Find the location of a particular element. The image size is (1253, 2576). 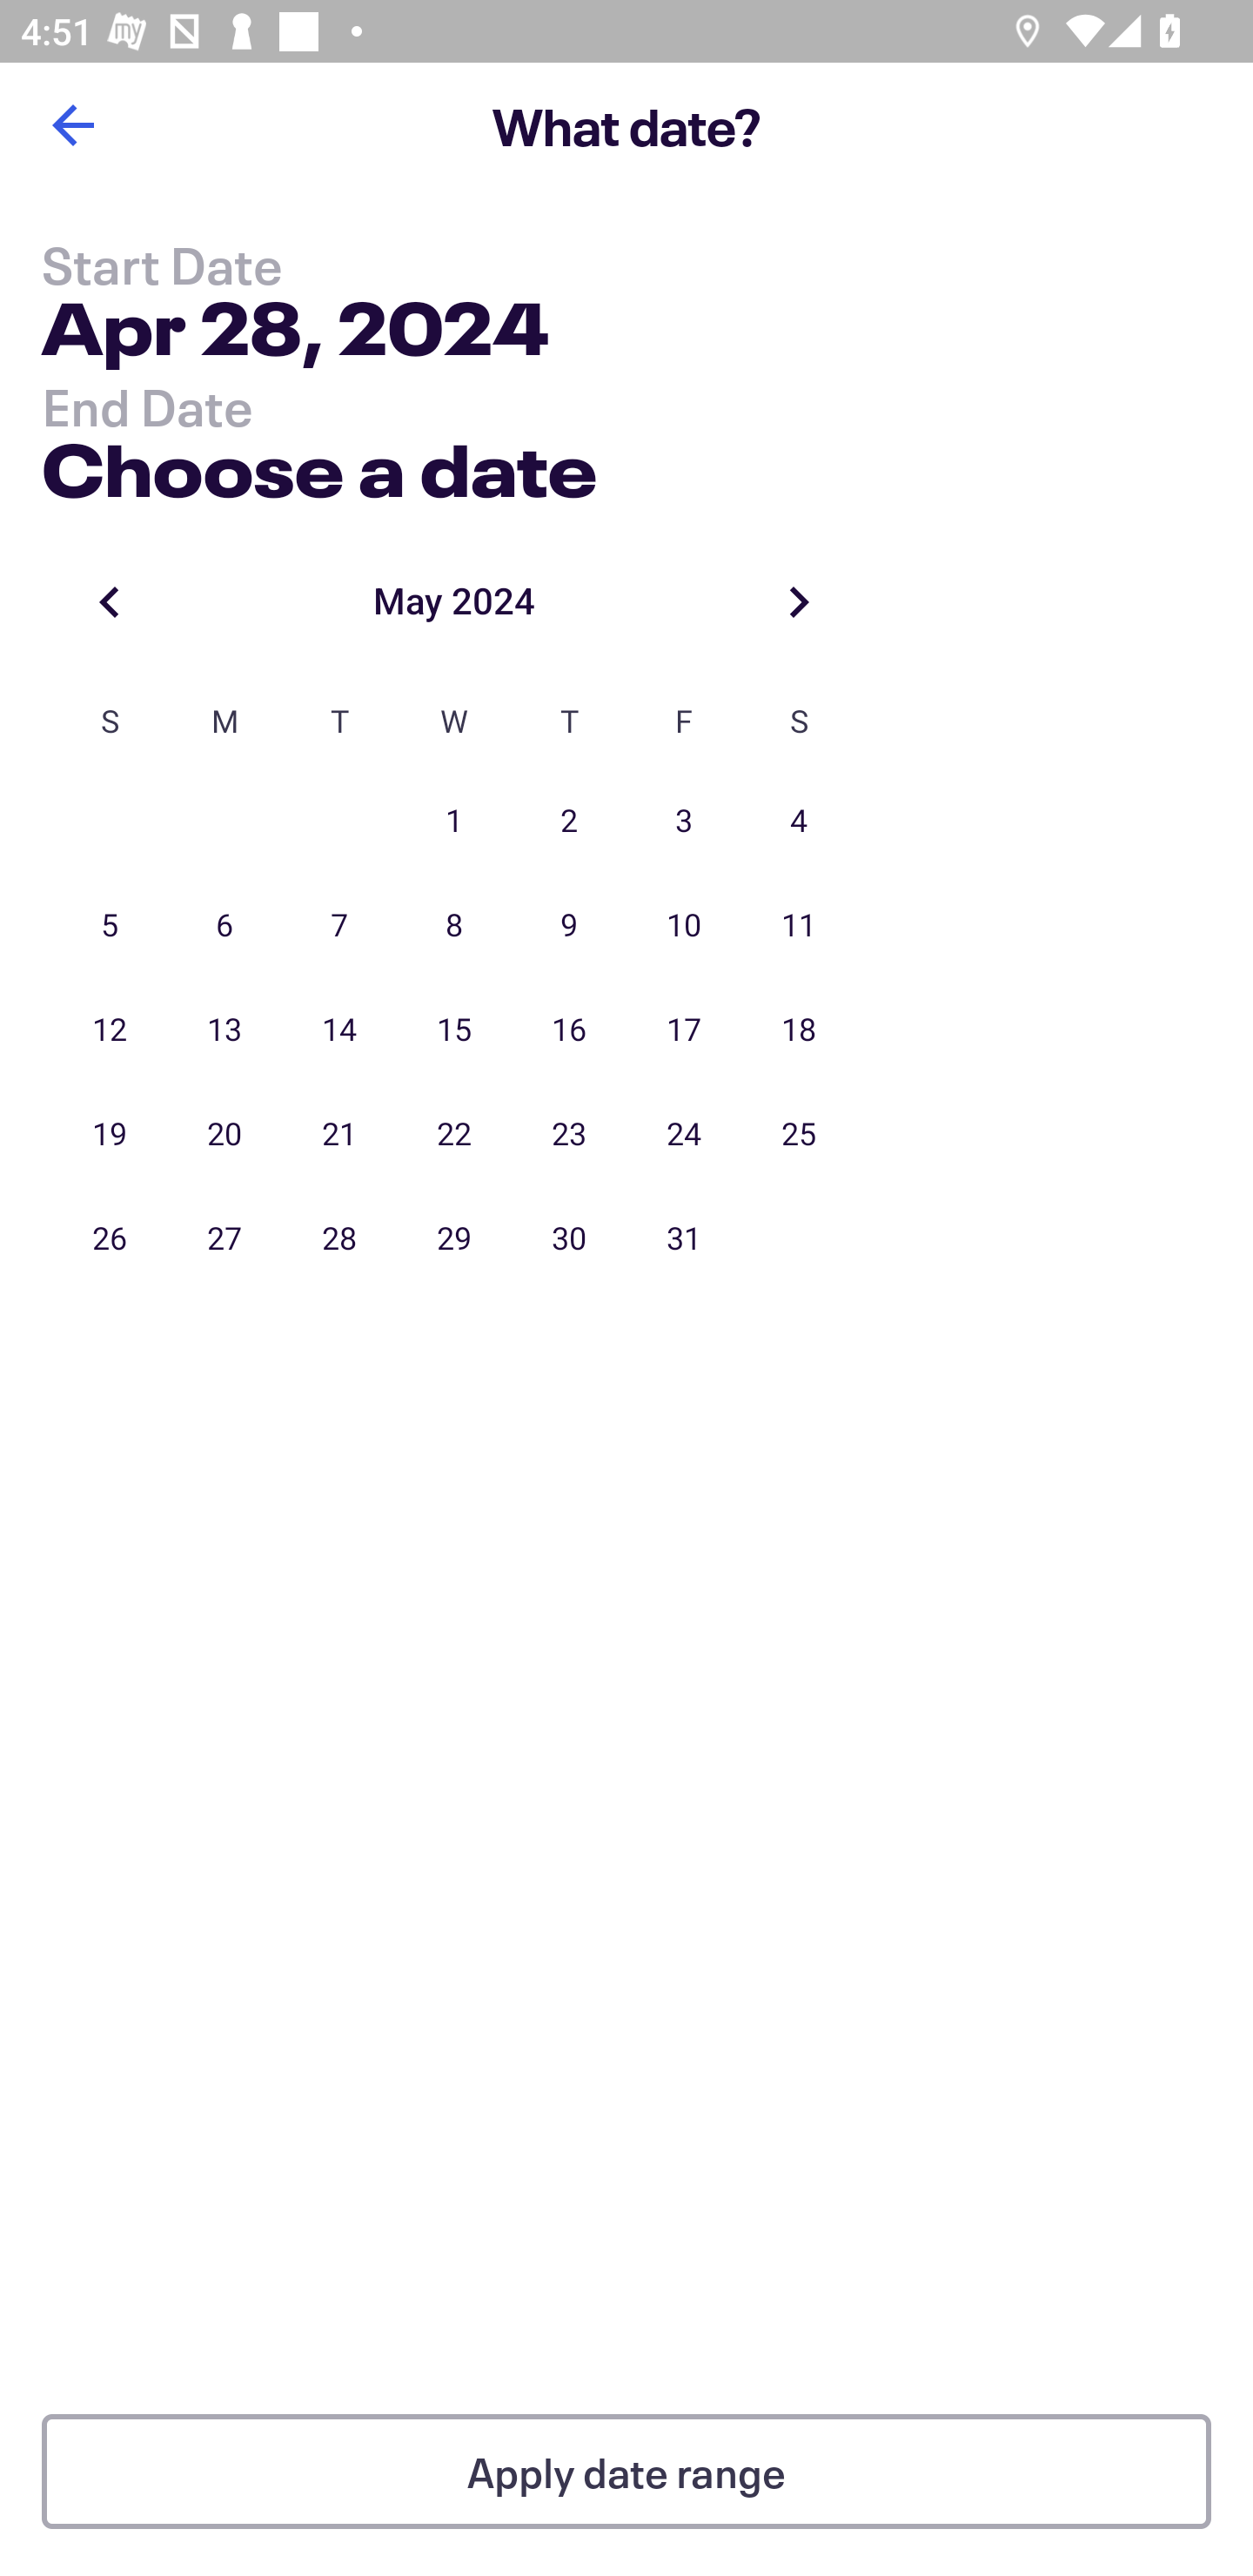

28 28 May 2024 is located at coordinates (339, 1238).